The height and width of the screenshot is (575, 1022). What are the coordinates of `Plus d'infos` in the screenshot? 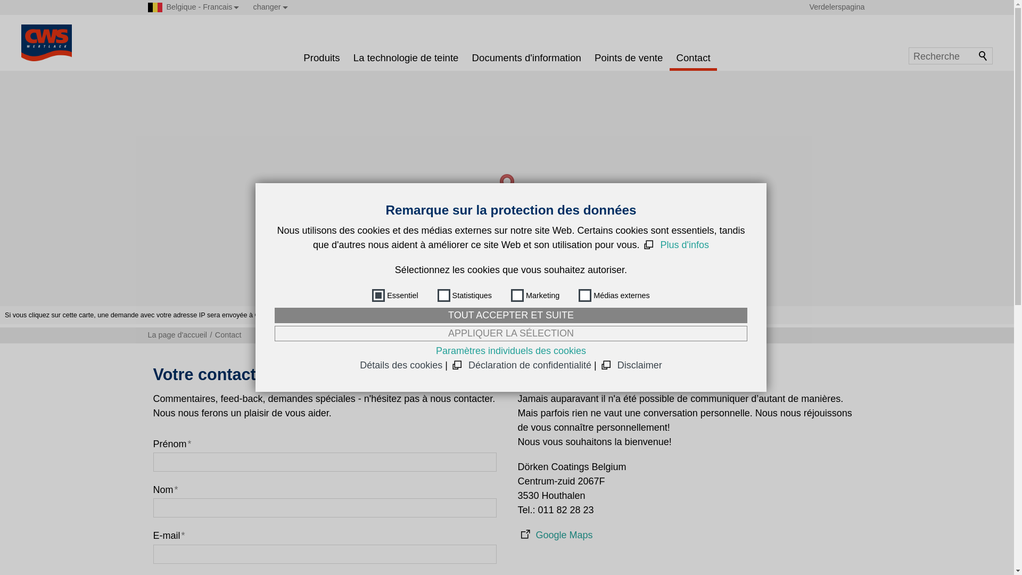 It's located at (675, 245).